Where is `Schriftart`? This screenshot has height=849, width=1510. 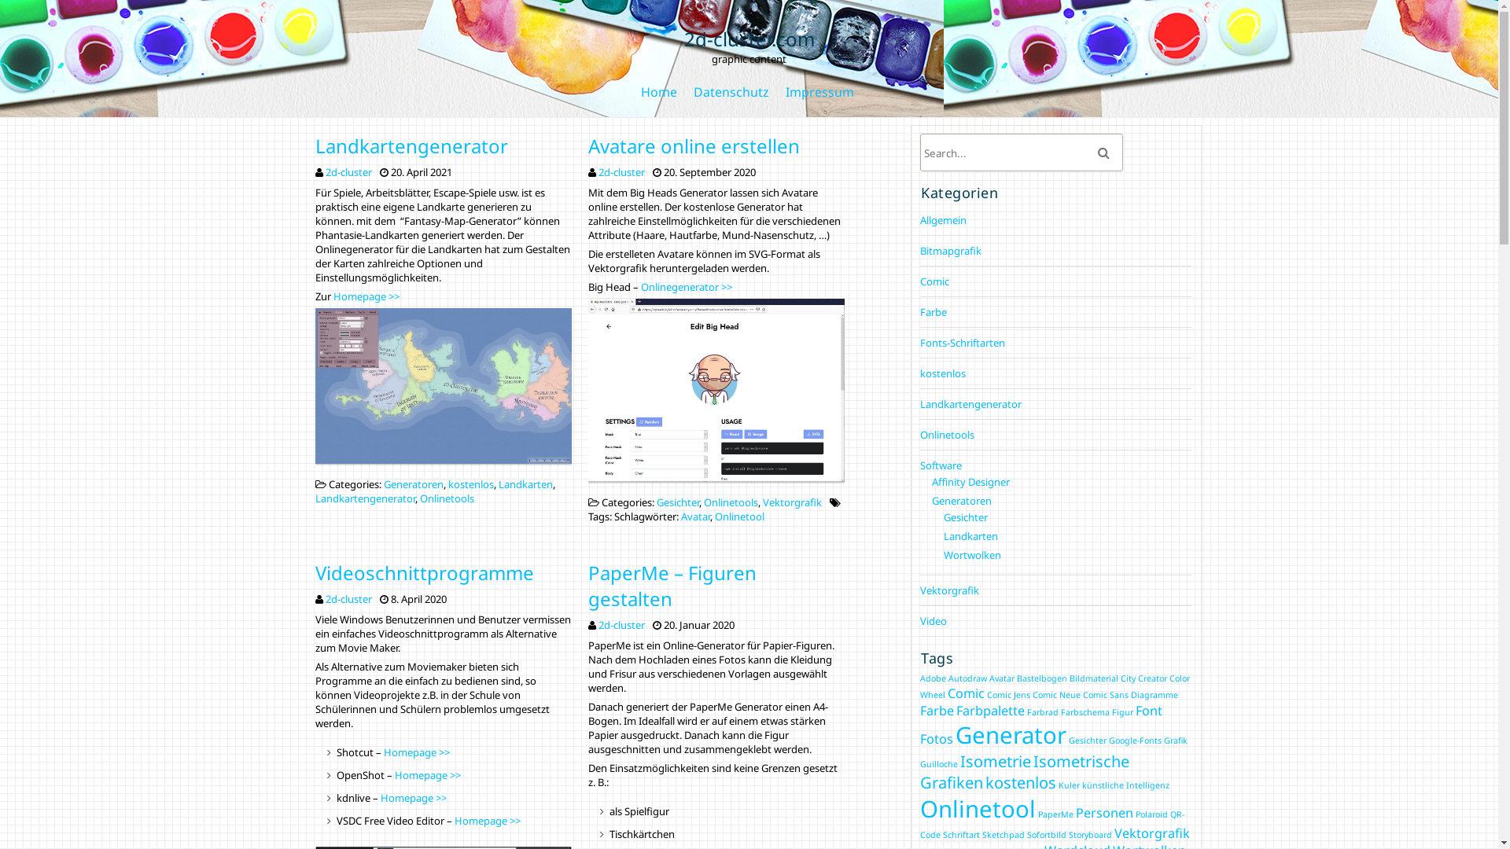
Schriftart is located at coordinates (961, 835).